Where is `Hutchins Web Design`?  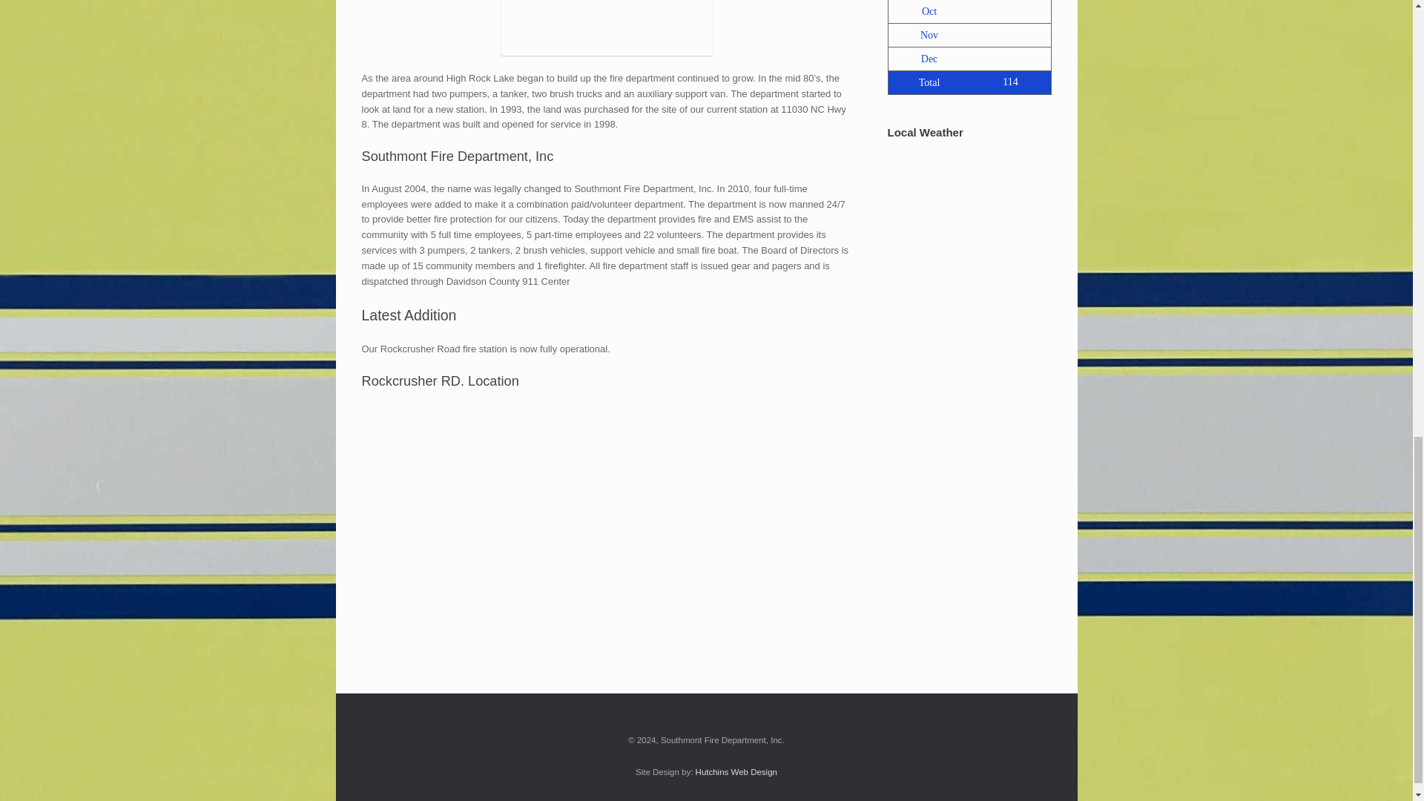
Hutchins Web Design is located at coordinates (736, 771).